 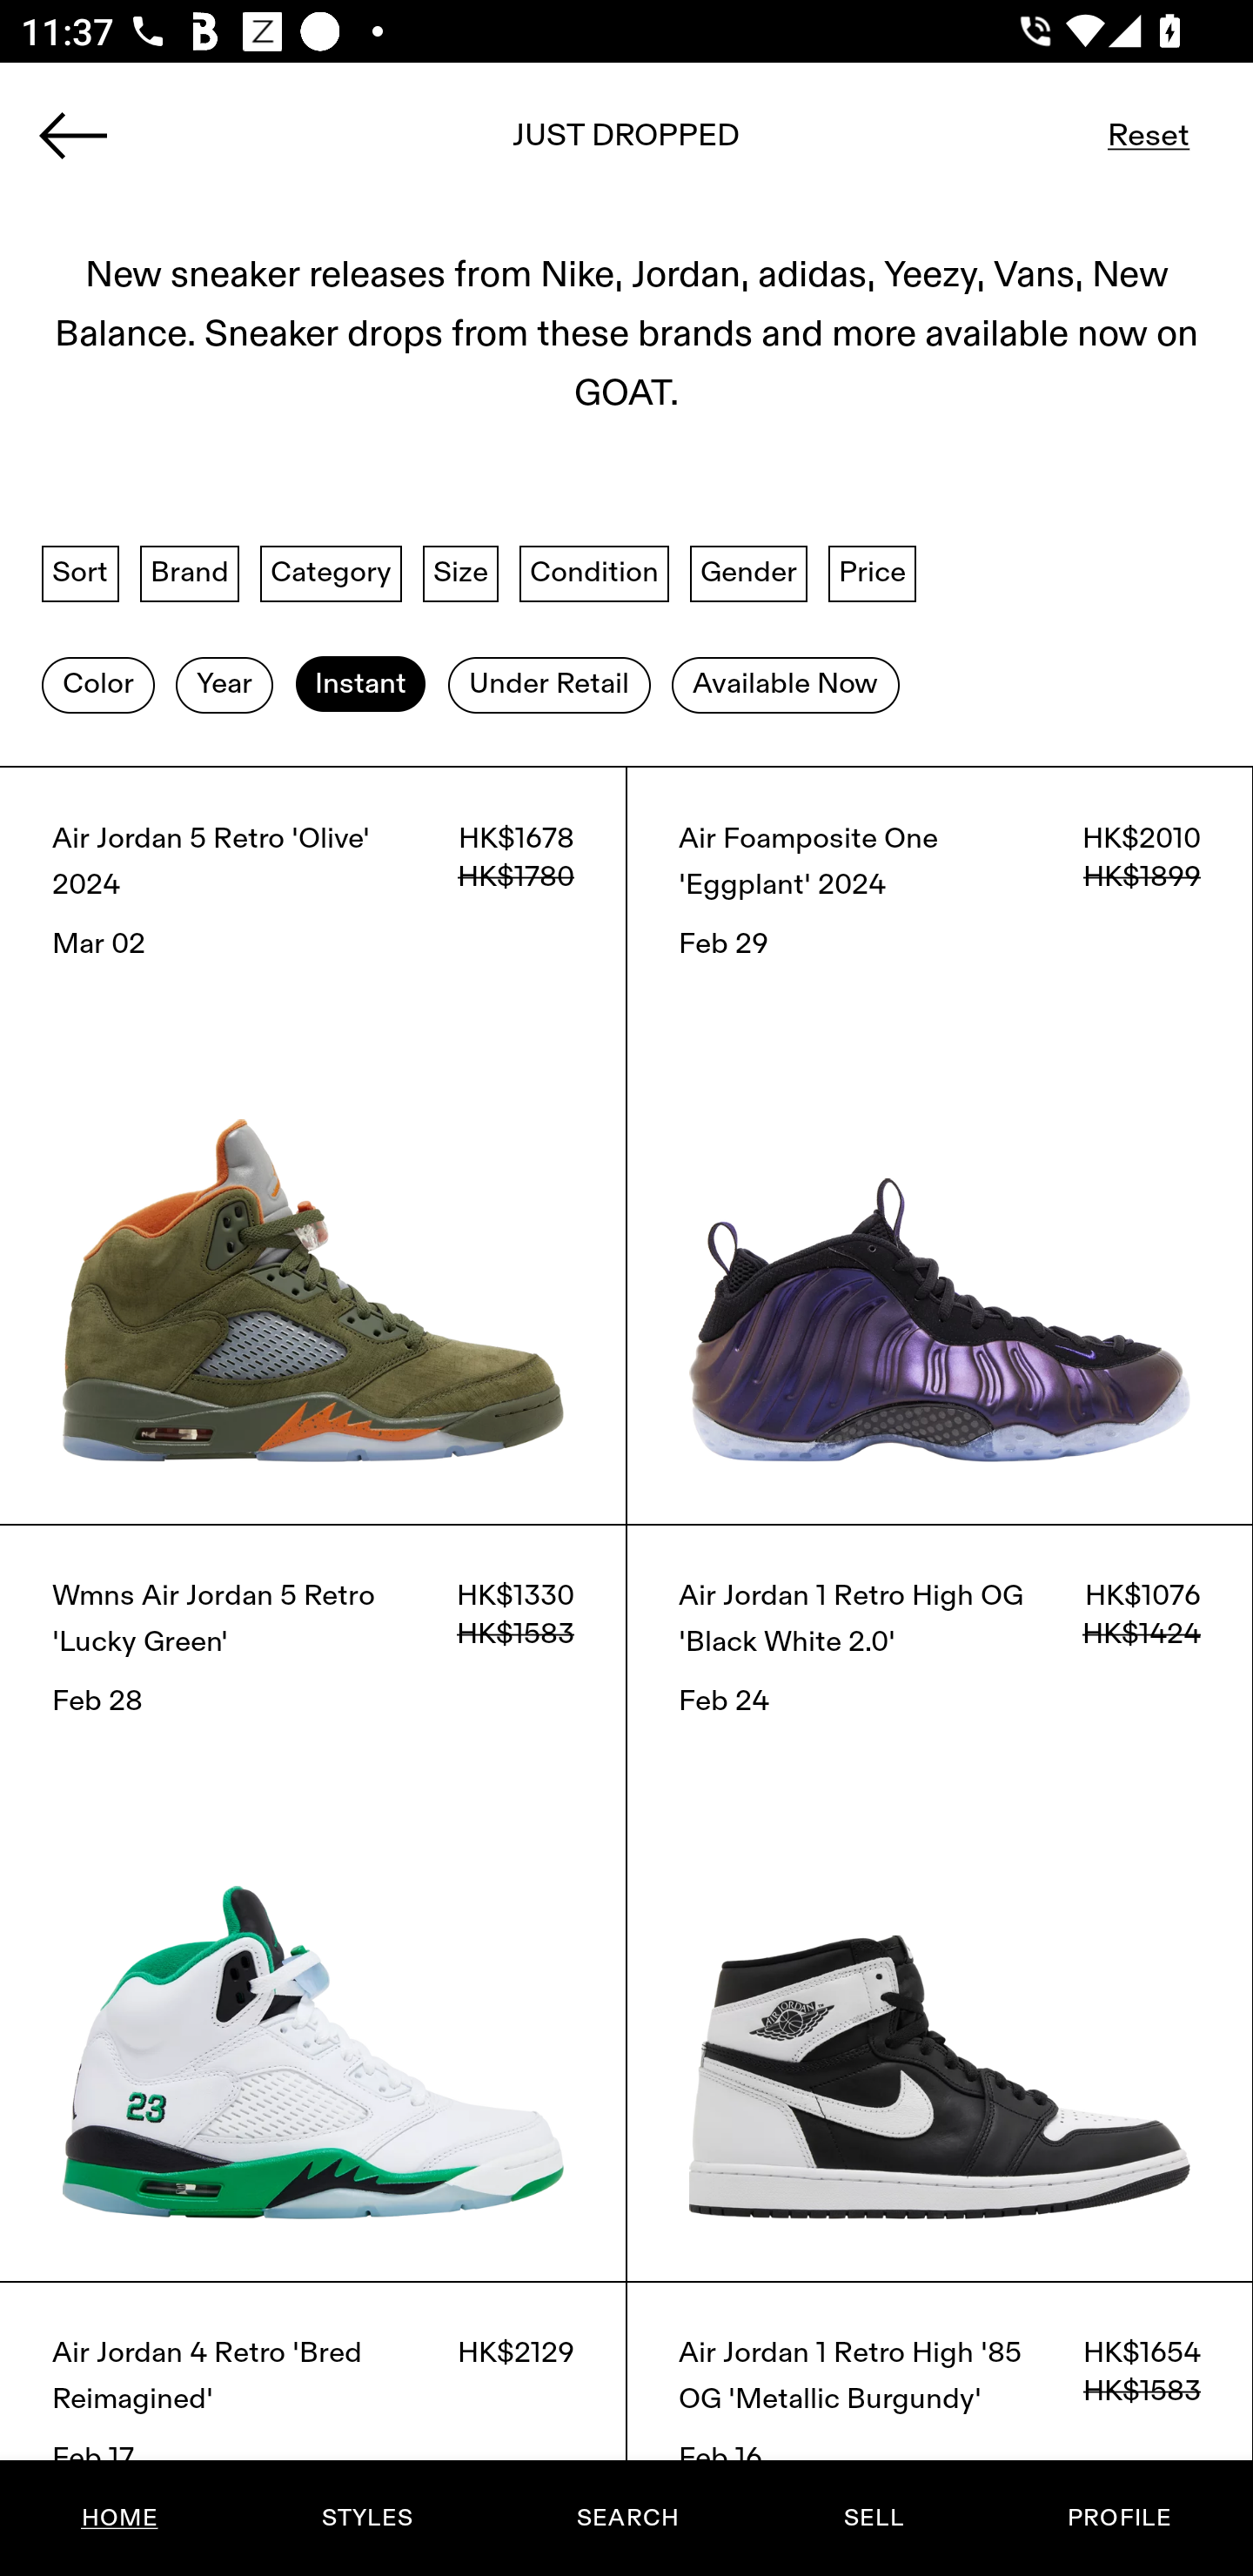 What do you see at coordinates (1119, 2518) in the screenshot?
I see `PROFILE` at bounding box center [1119, 2518].